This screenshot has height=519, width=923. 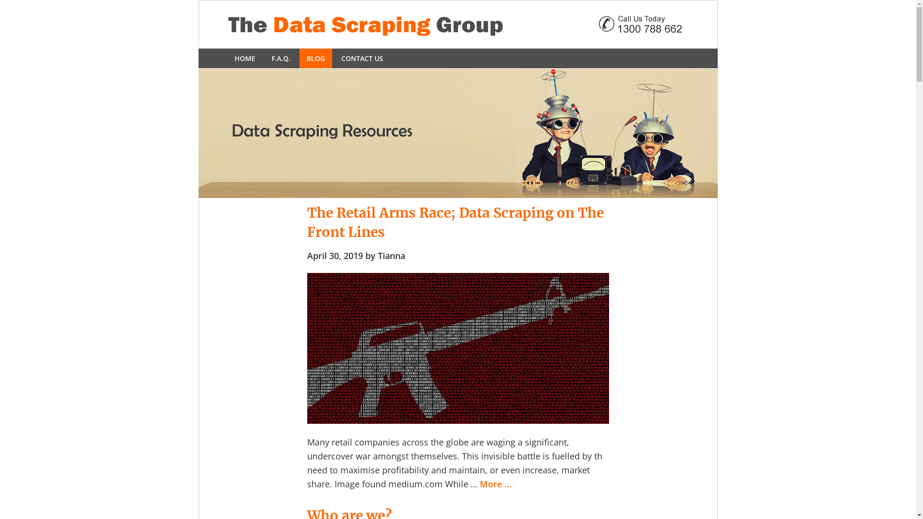 What do you see at coordinates (362, 59) in the screenshot?
I see `CONTACT US` at bounding box center [362, 59].